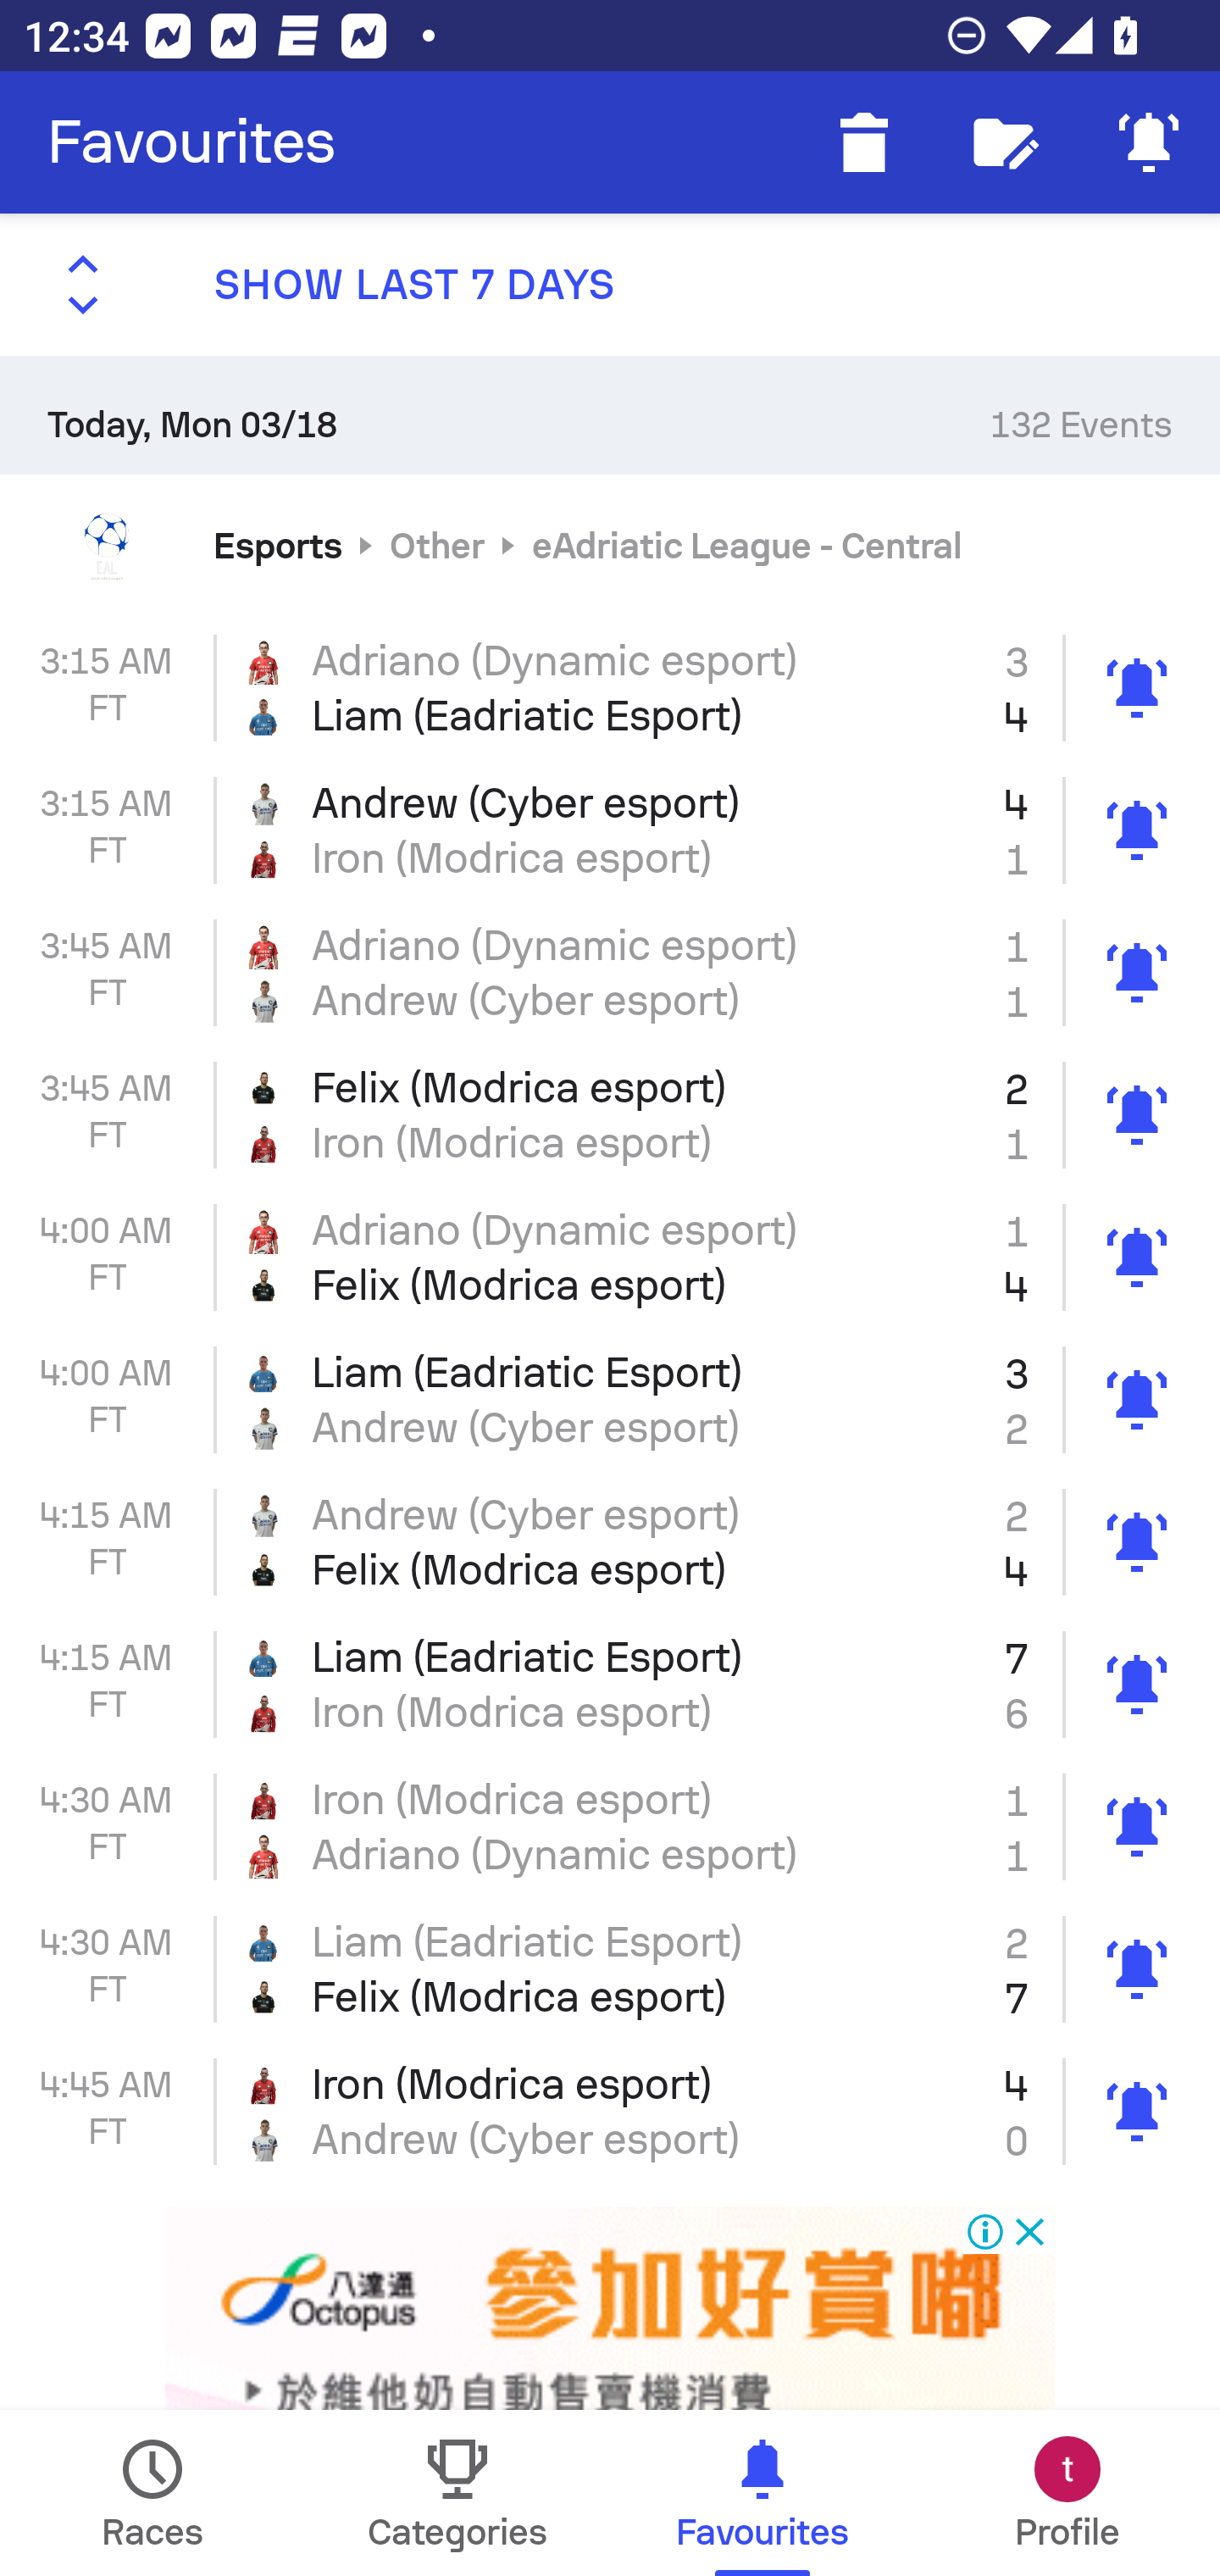  What do you see at coordinates (1149, 142) in the screenshot?
I see `Mute Notifications` at bounding box center [1149, 142].